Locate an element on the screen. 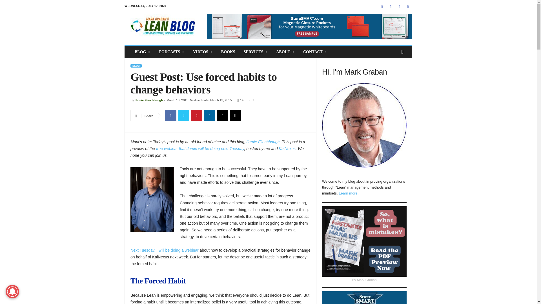  Instagram is located at coordinates (391, 7).